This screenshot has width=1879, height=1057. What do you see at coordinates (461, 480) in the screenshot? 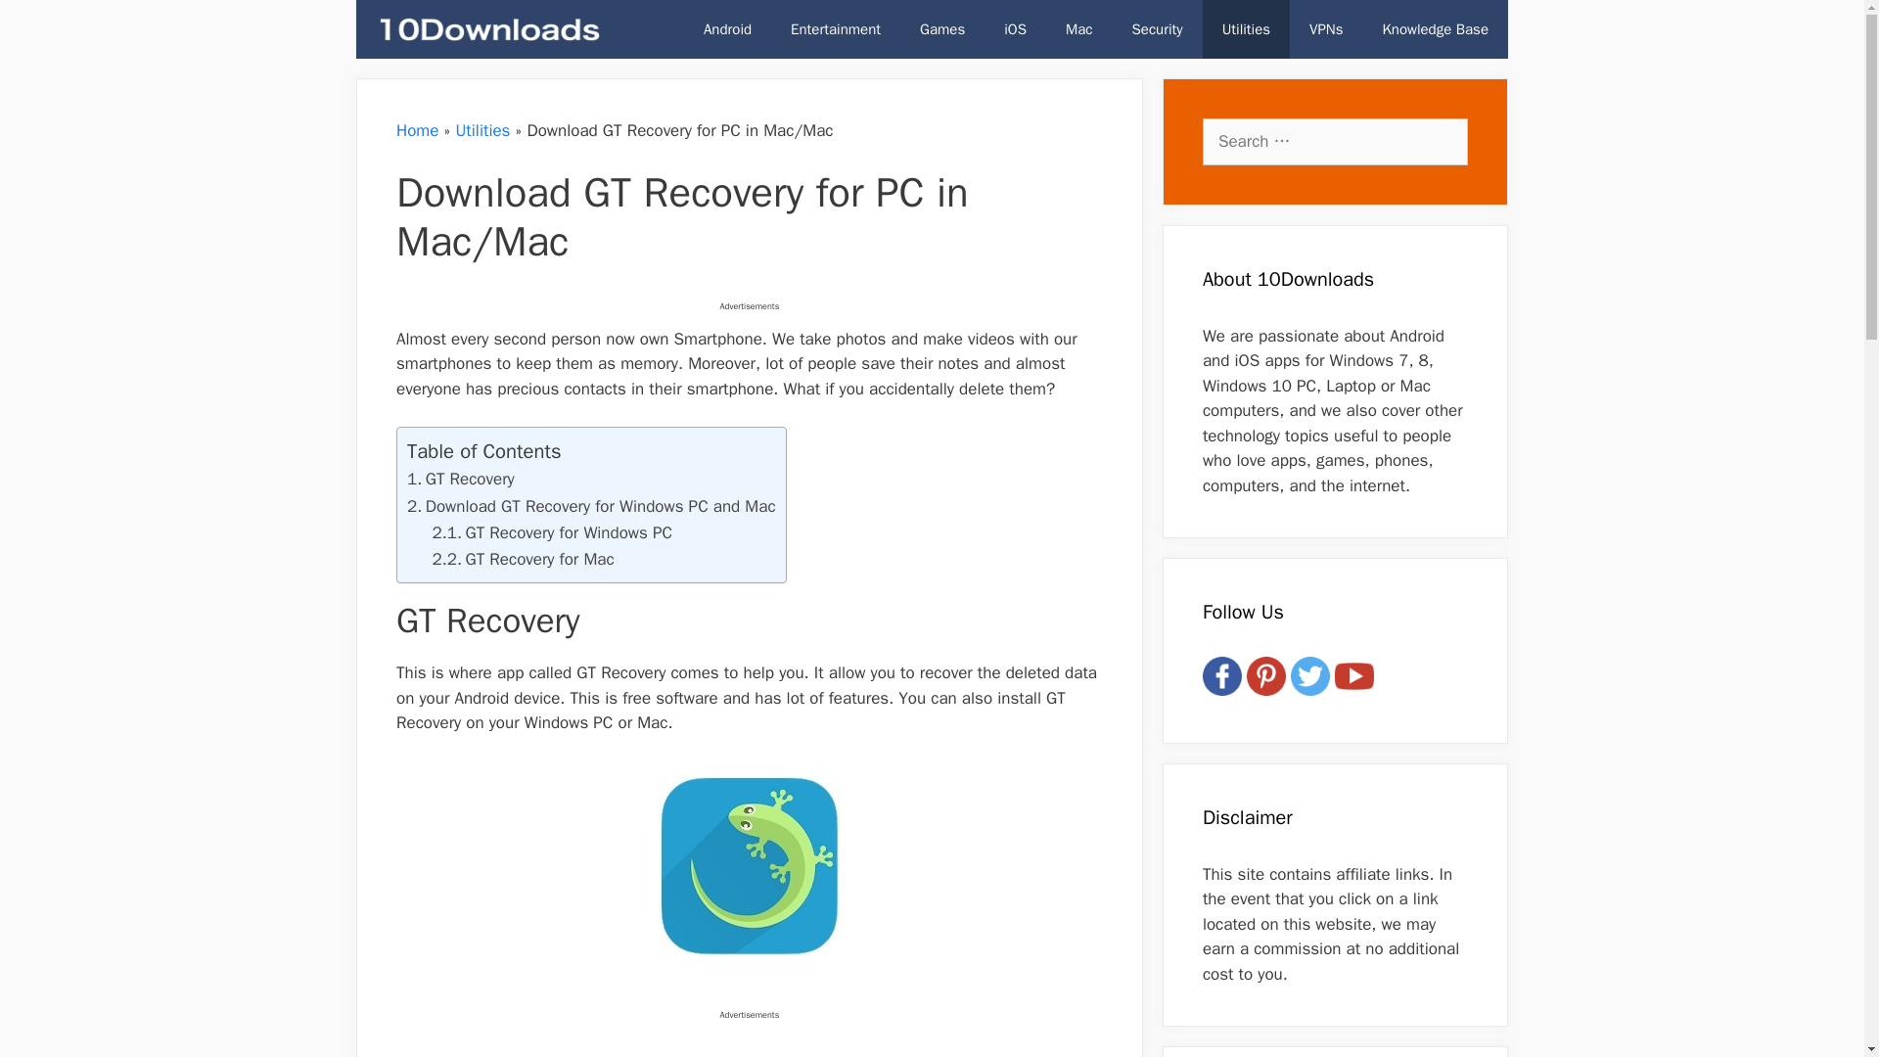
I see `GT Recovery` at bounding box center [461, 480].